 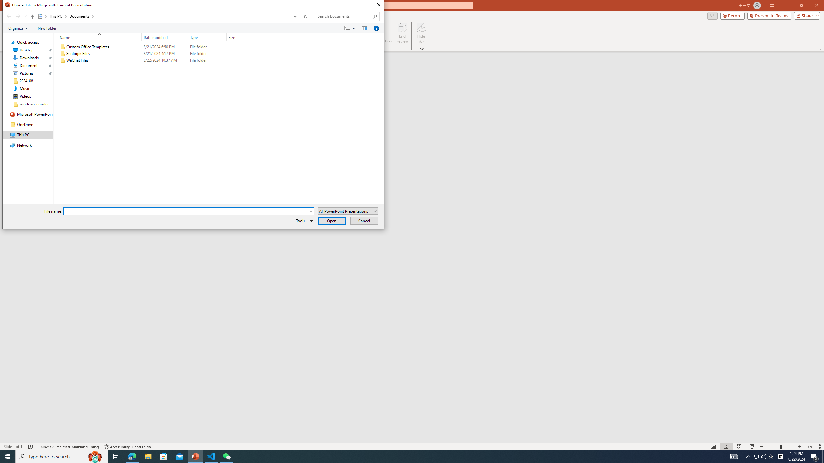 I want to click on File name:, so click(x=189, y=211).